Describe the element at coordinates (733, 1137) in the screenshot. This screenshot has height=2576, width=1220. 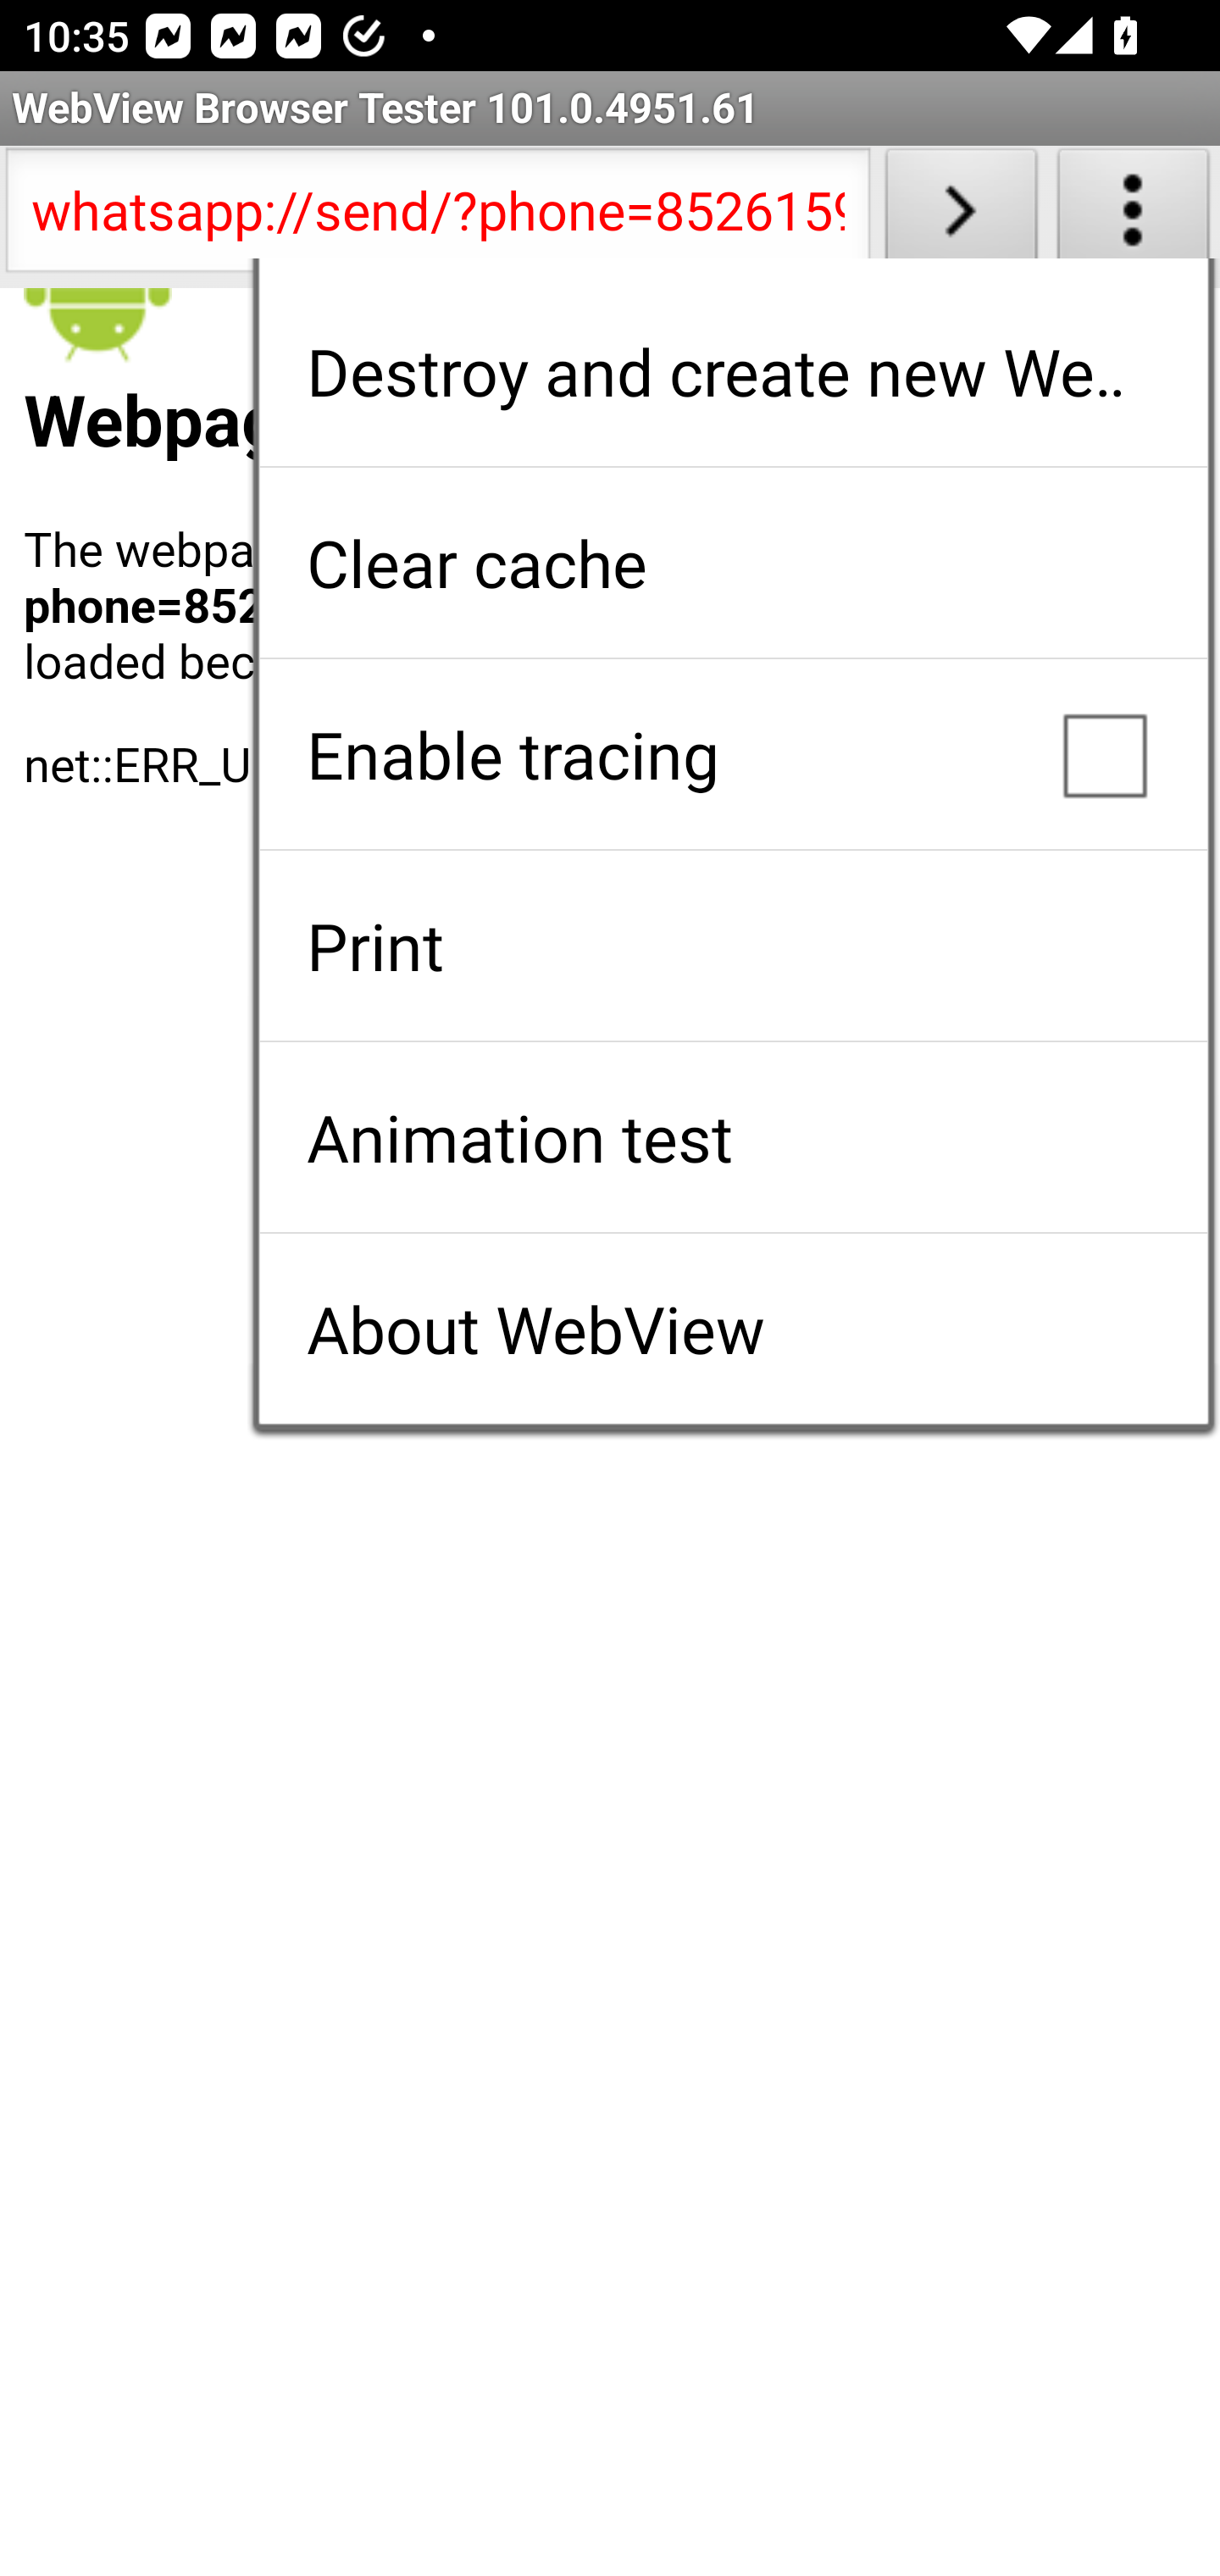
I see `Animation test` at that location.